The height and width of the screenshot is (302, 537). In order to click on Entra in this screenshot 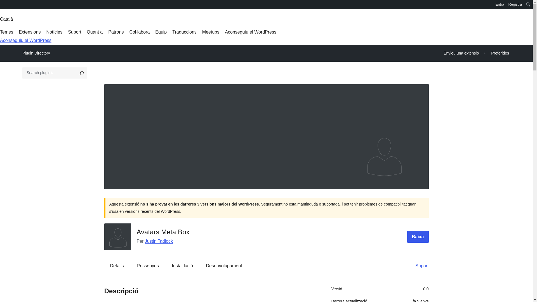, I will do `click(500, 4)`.